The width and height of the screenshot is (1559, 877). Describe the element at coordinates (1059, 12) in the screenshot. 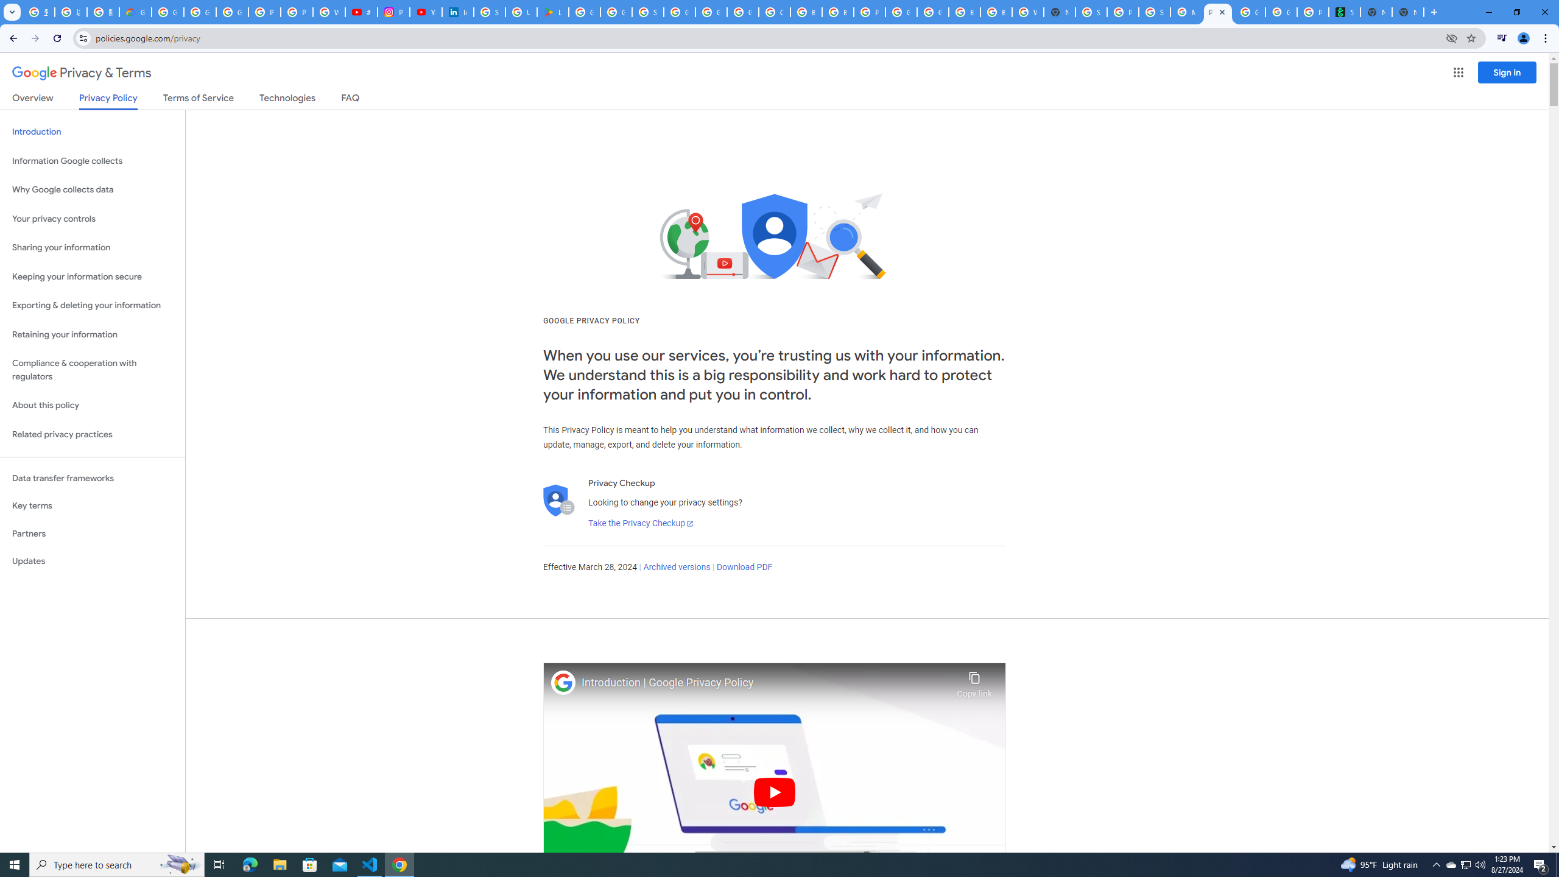

I see `New Tab` at that location.